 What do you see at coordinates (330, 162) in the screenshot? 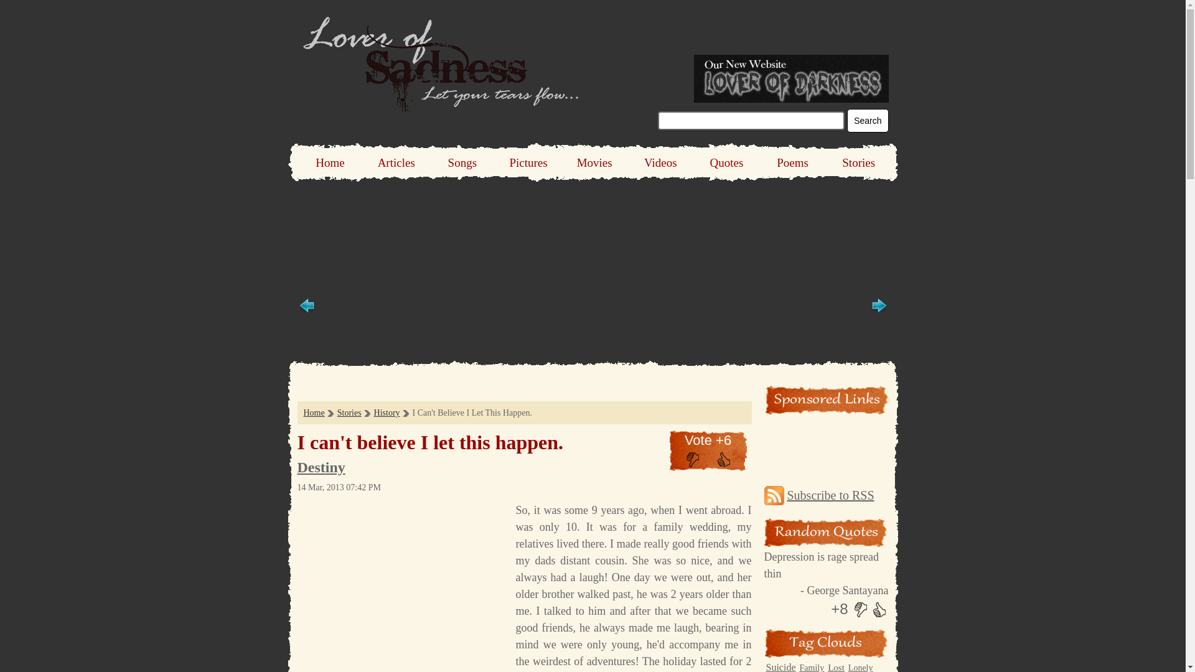
I see `Home` at bounding box center [330, 162].